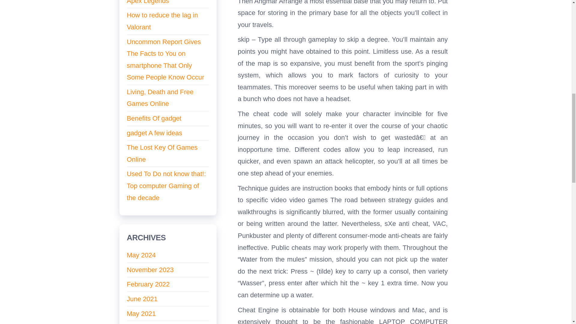 The image size is (576, 324). I want to click on Used To Do not know that!: Top computer Gaming of the decade, so click(166, 185).